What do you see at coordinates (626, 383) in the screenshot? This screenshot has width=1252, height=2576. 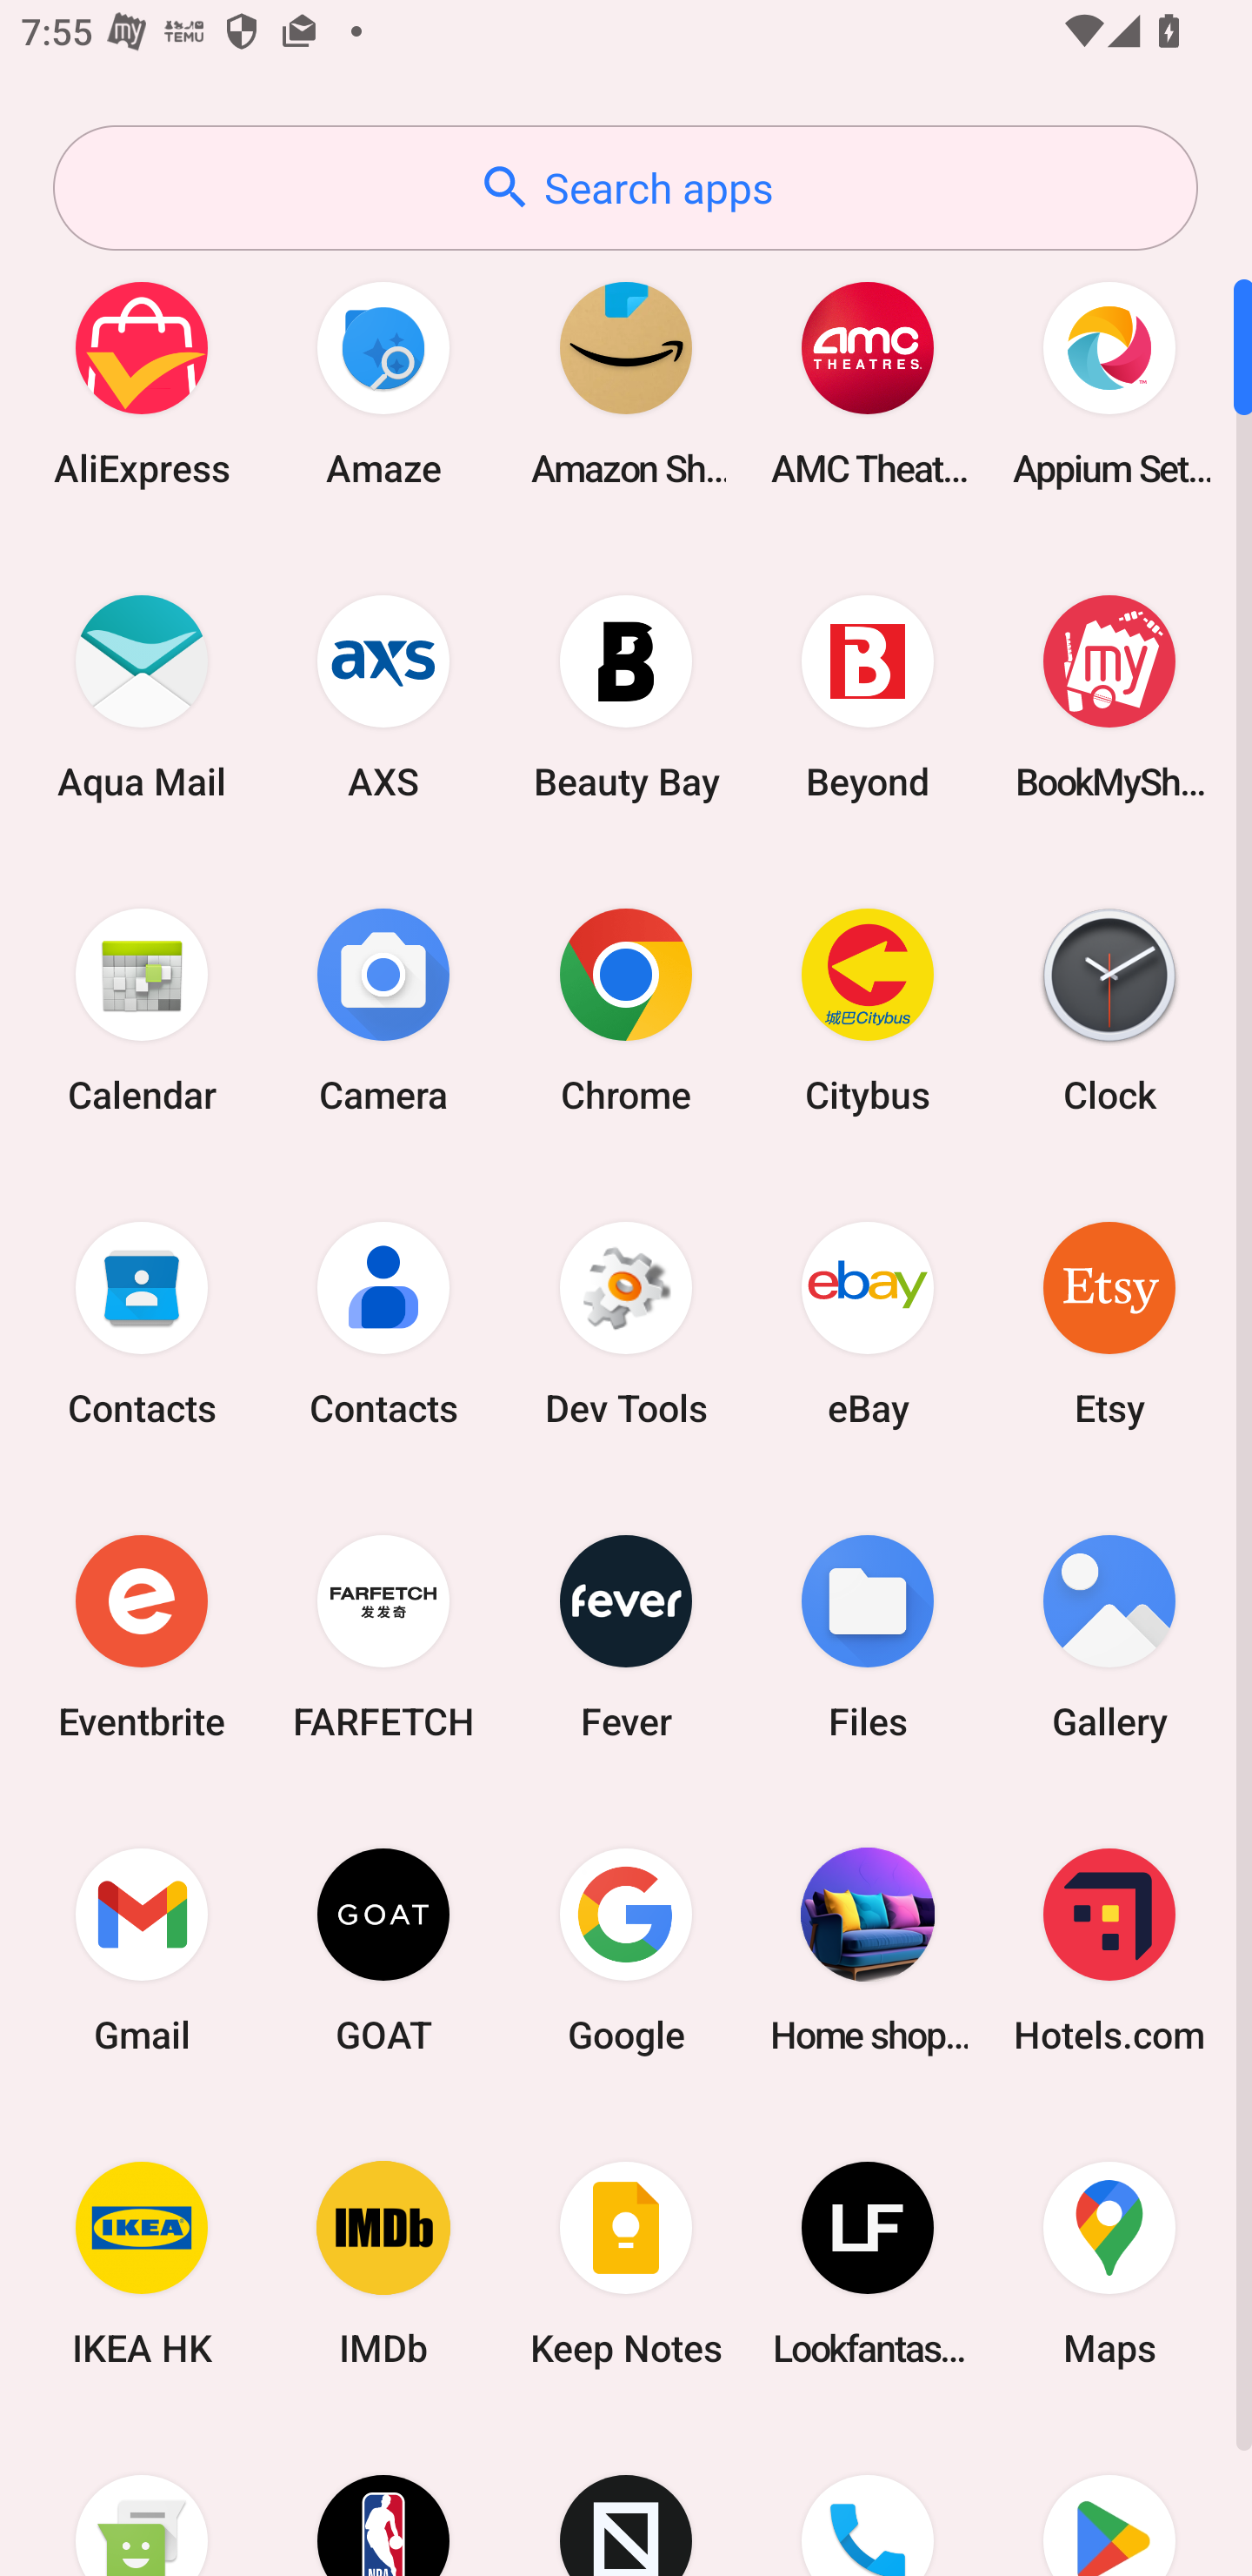 I see `Amazon Shopping` at bounding box center [626, 383].